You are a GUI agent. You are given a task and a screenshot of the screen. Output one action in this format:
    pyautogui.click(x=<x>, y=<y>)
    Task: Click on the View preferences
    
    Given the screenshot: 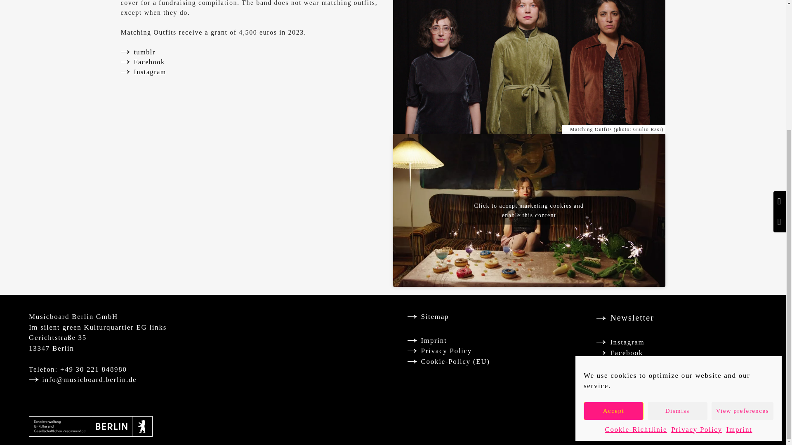 What is the action you would take?
    pyautogui.click(x=742, y=231)
    